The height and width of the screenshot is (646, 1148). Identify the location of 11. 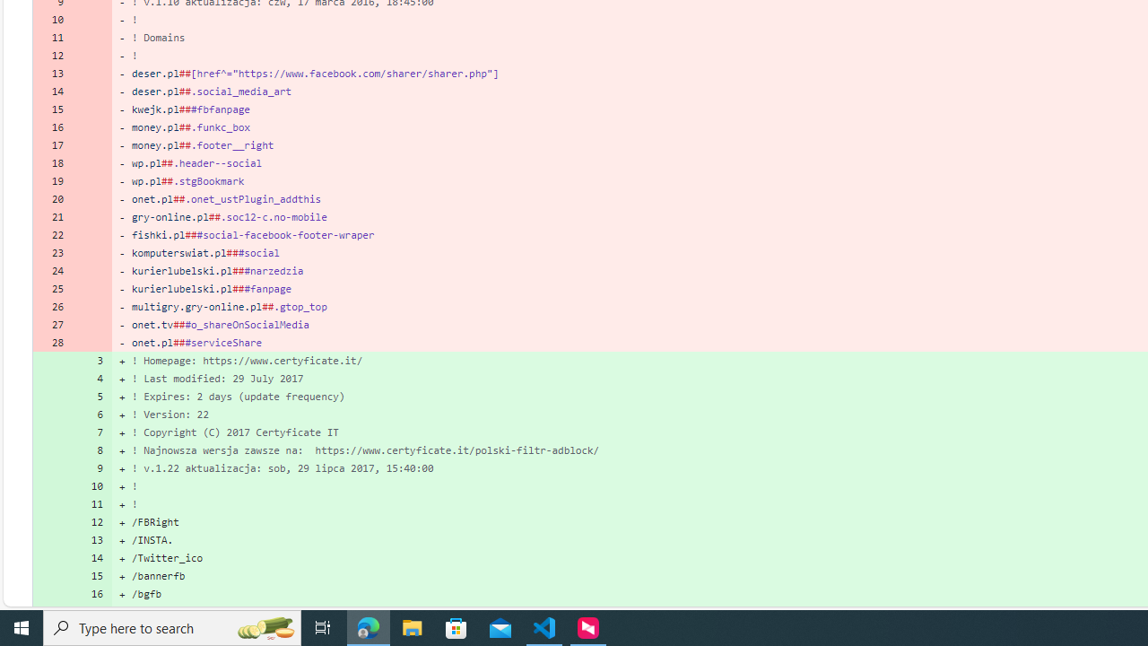
(91, 504).